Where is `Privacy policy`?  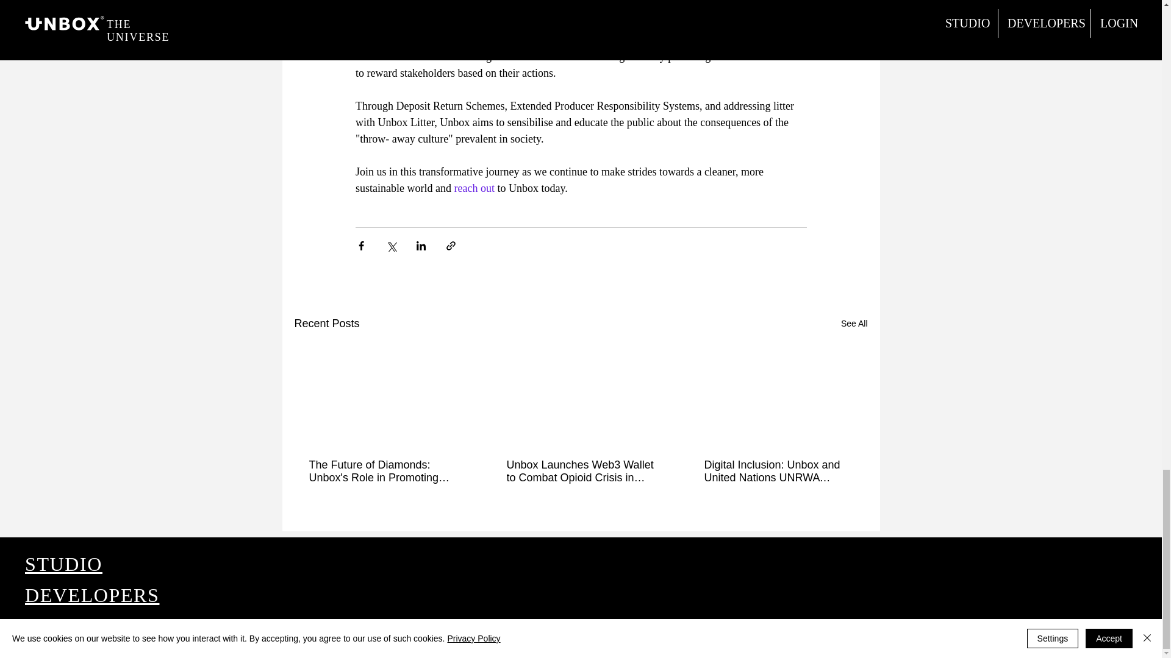
Privacy policy is located at coordinates (190, 635).